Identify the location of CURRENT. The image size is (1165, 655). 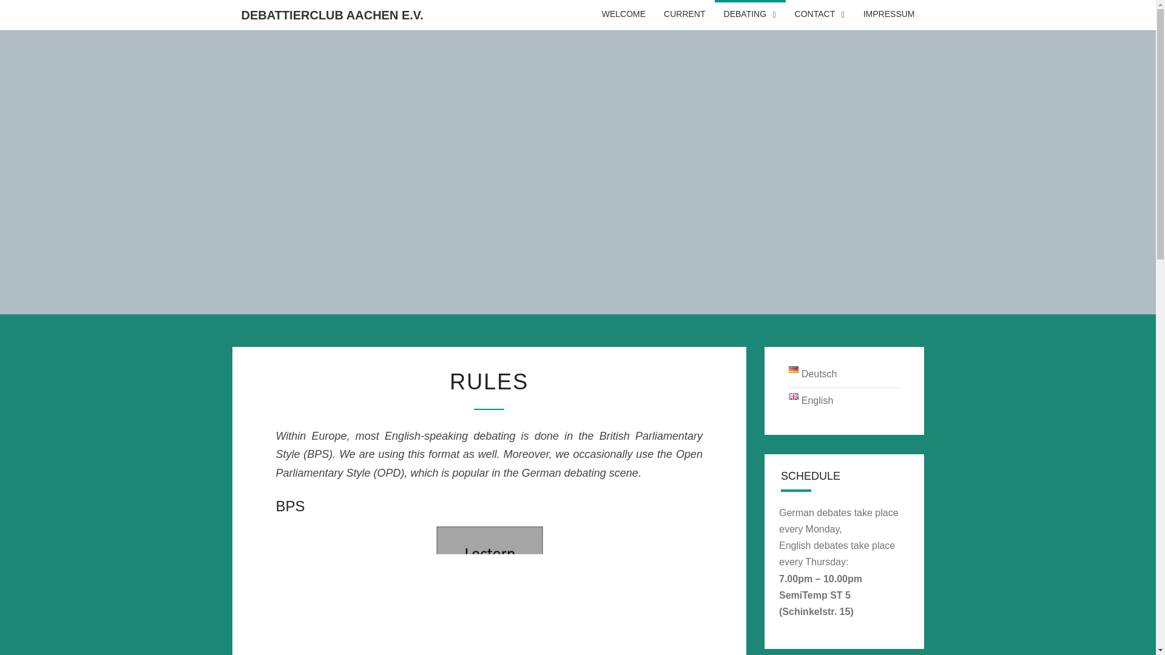
(684, 15).